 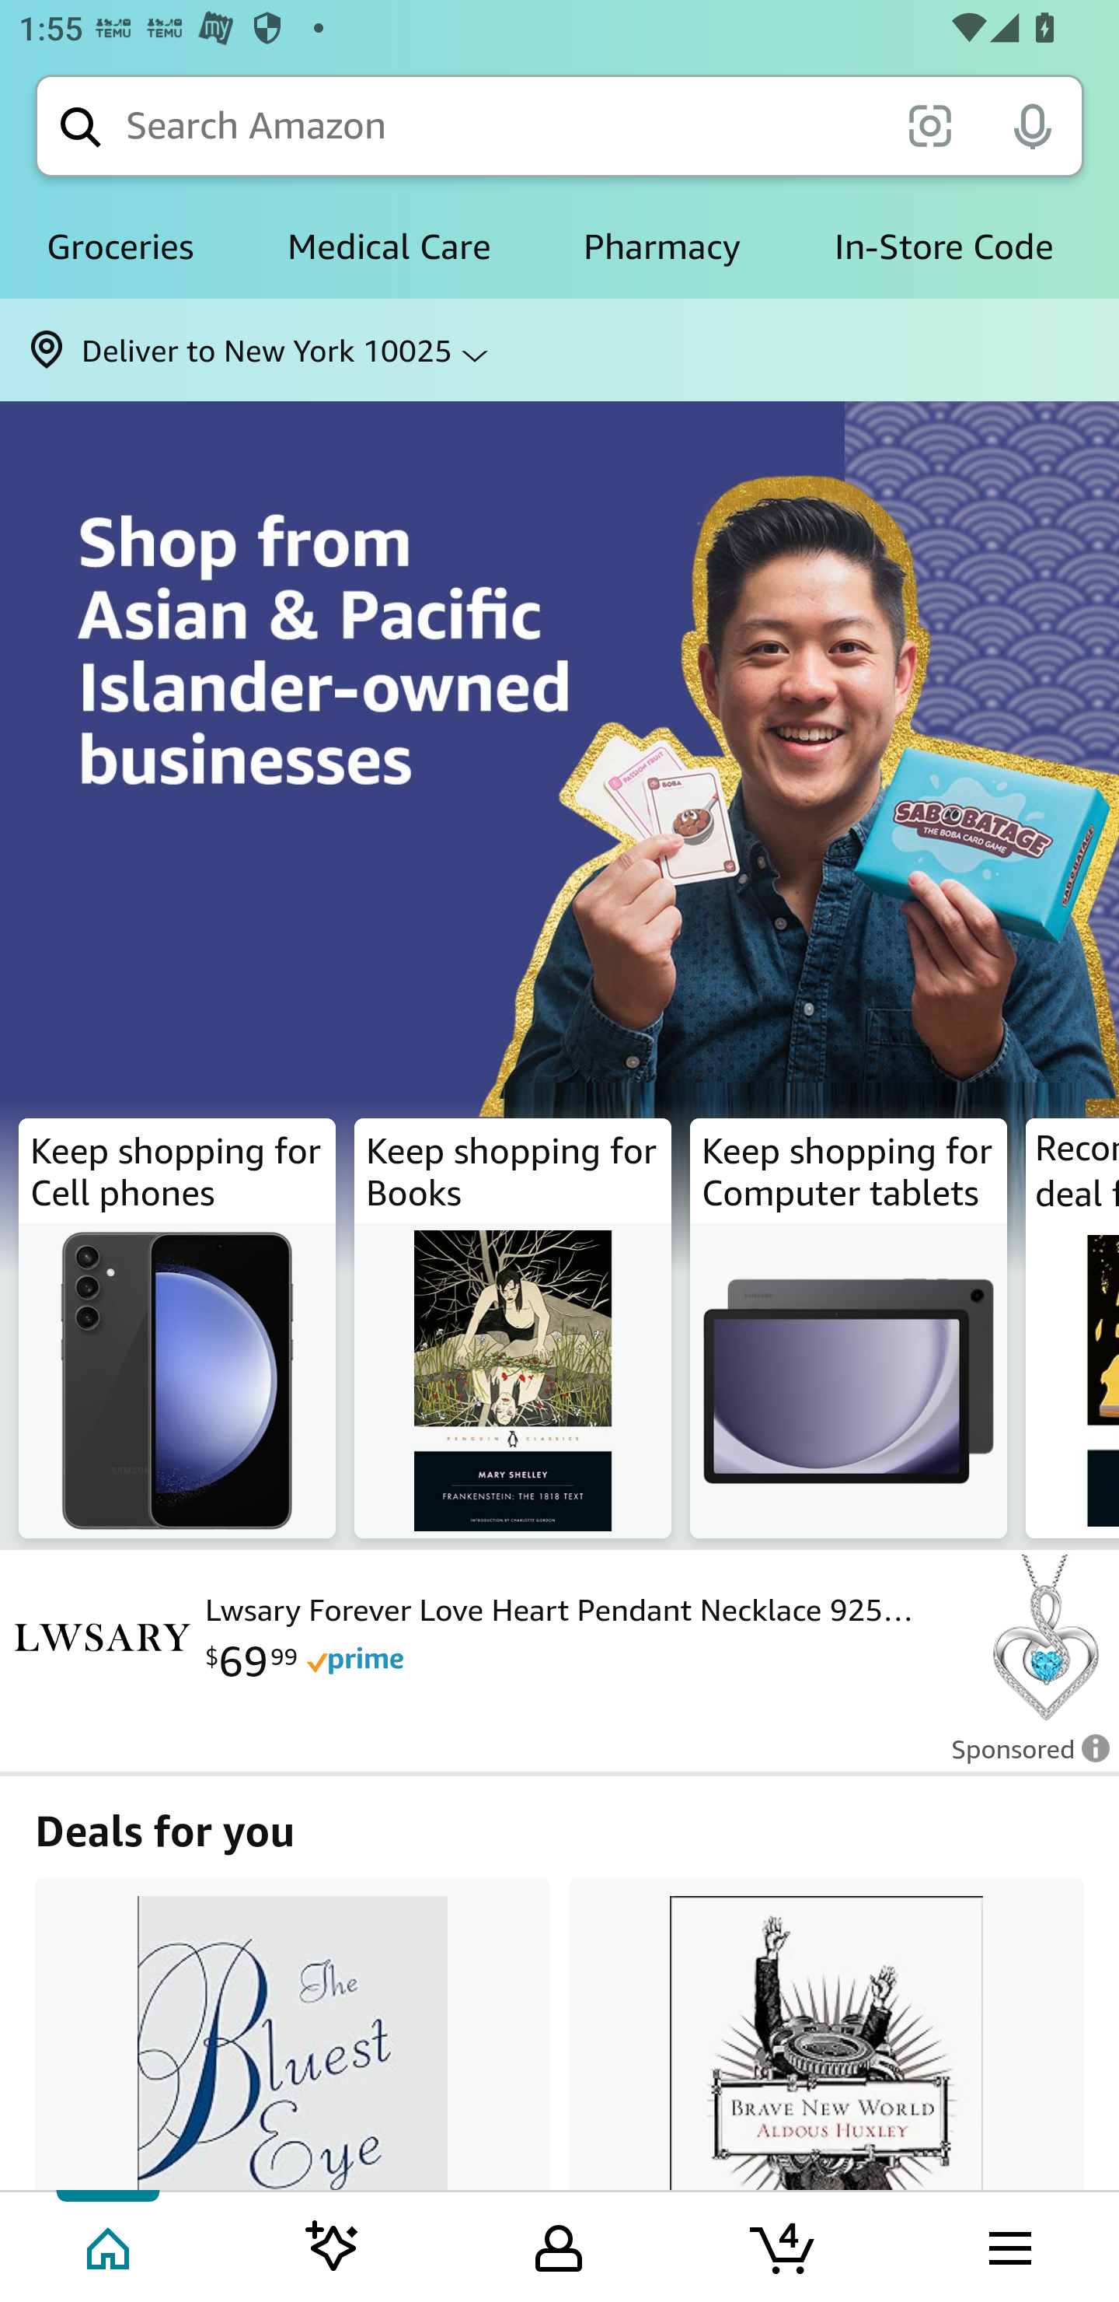 What do you see at coordinates (662, 247) in the screenshot?
I see `Pharmacy` at bounding box center [662, 247].